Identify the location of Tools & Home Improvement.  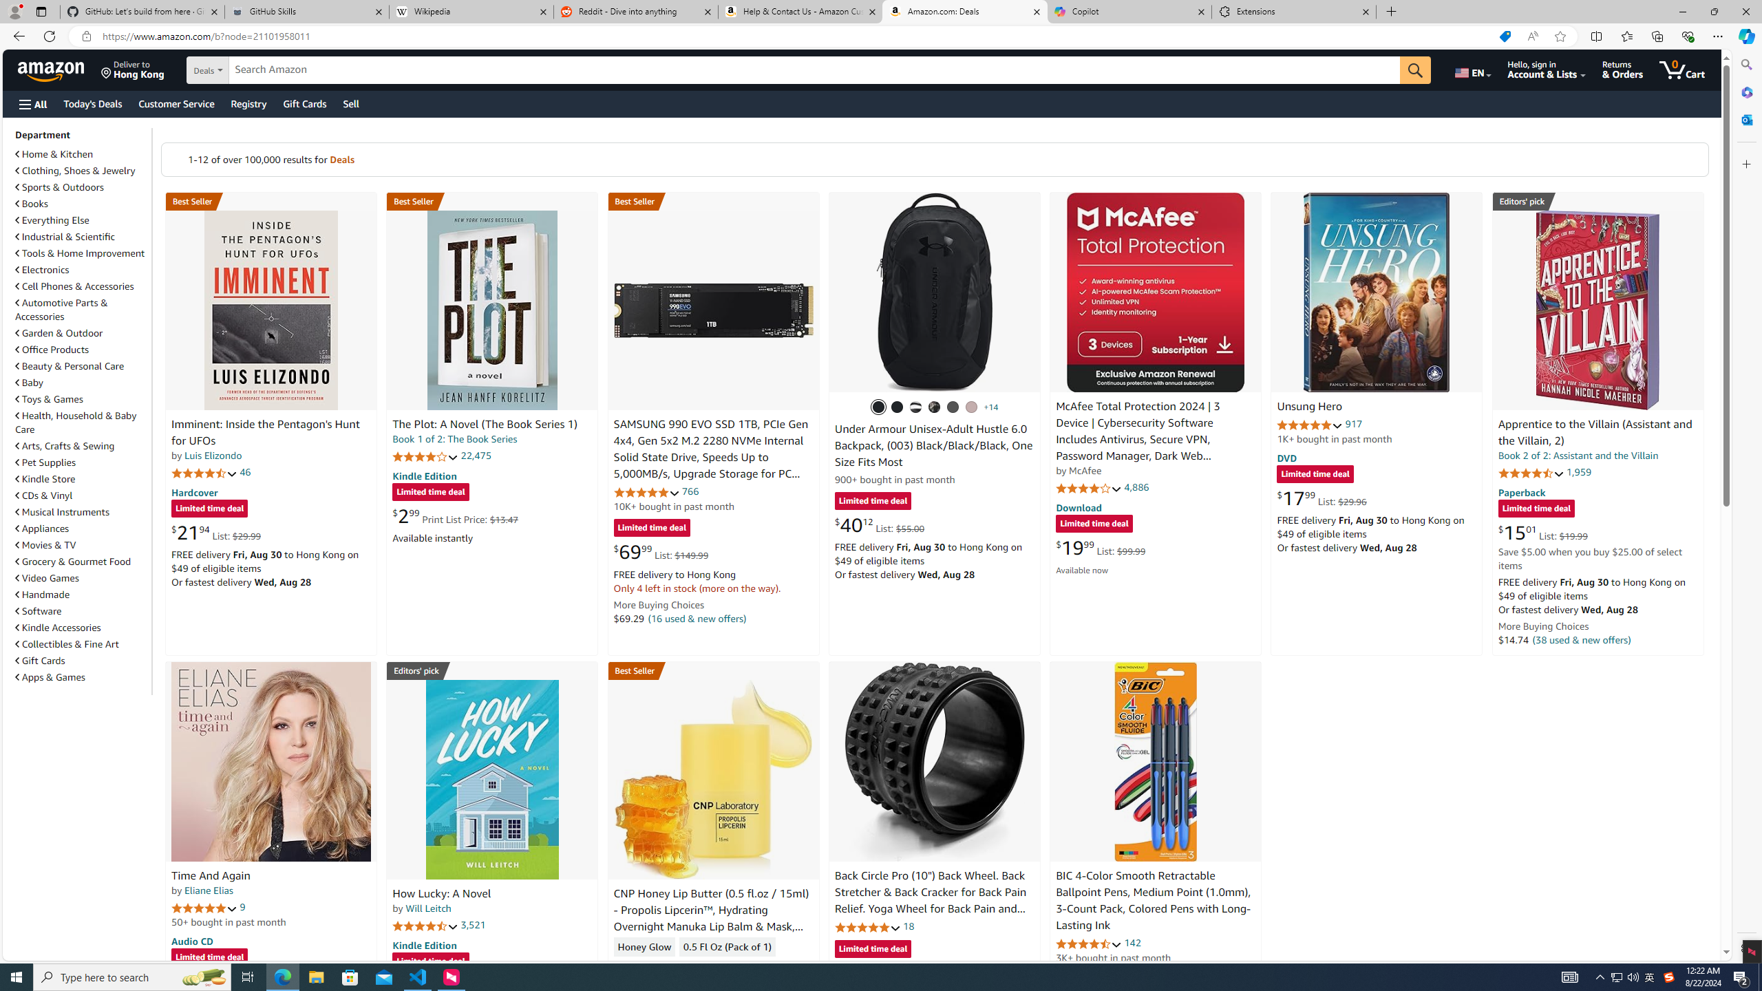
(80, 253).